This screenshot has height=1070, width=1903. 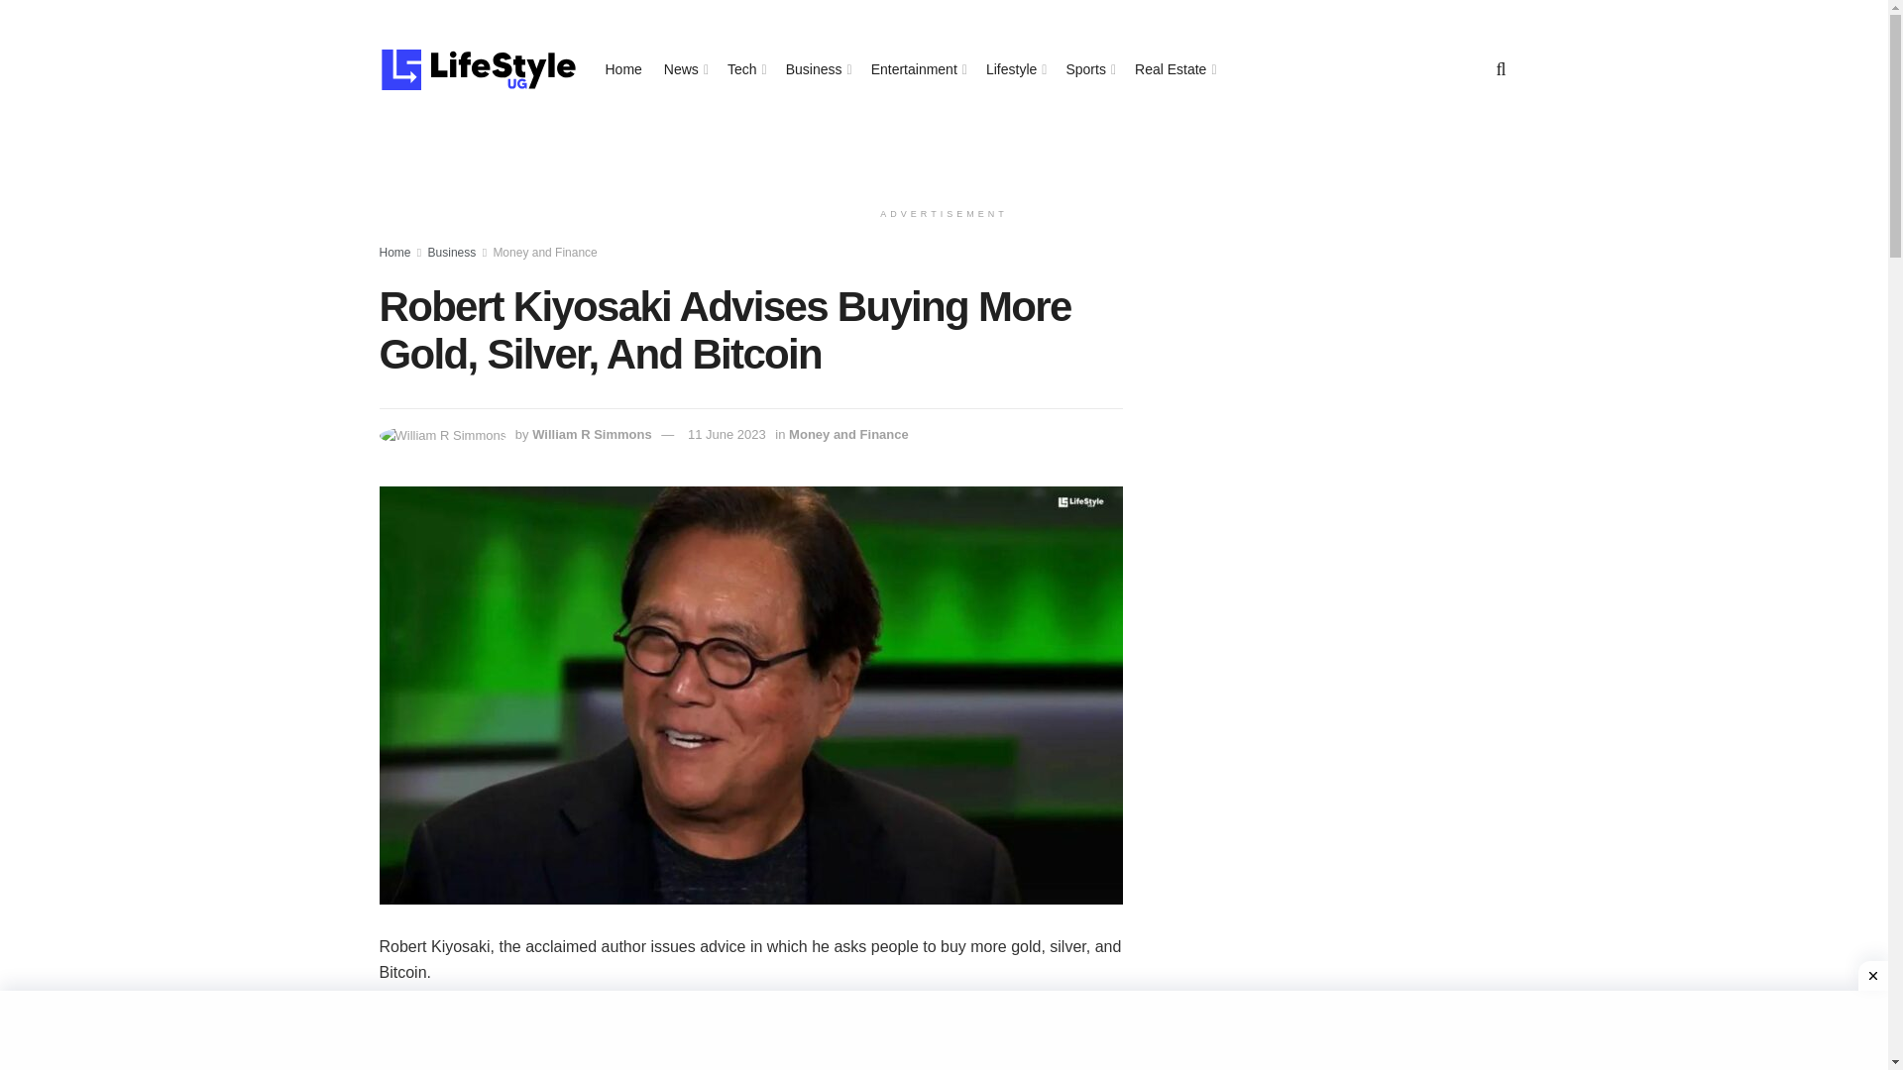 I want to click on Home, so click(x=622, y=69).